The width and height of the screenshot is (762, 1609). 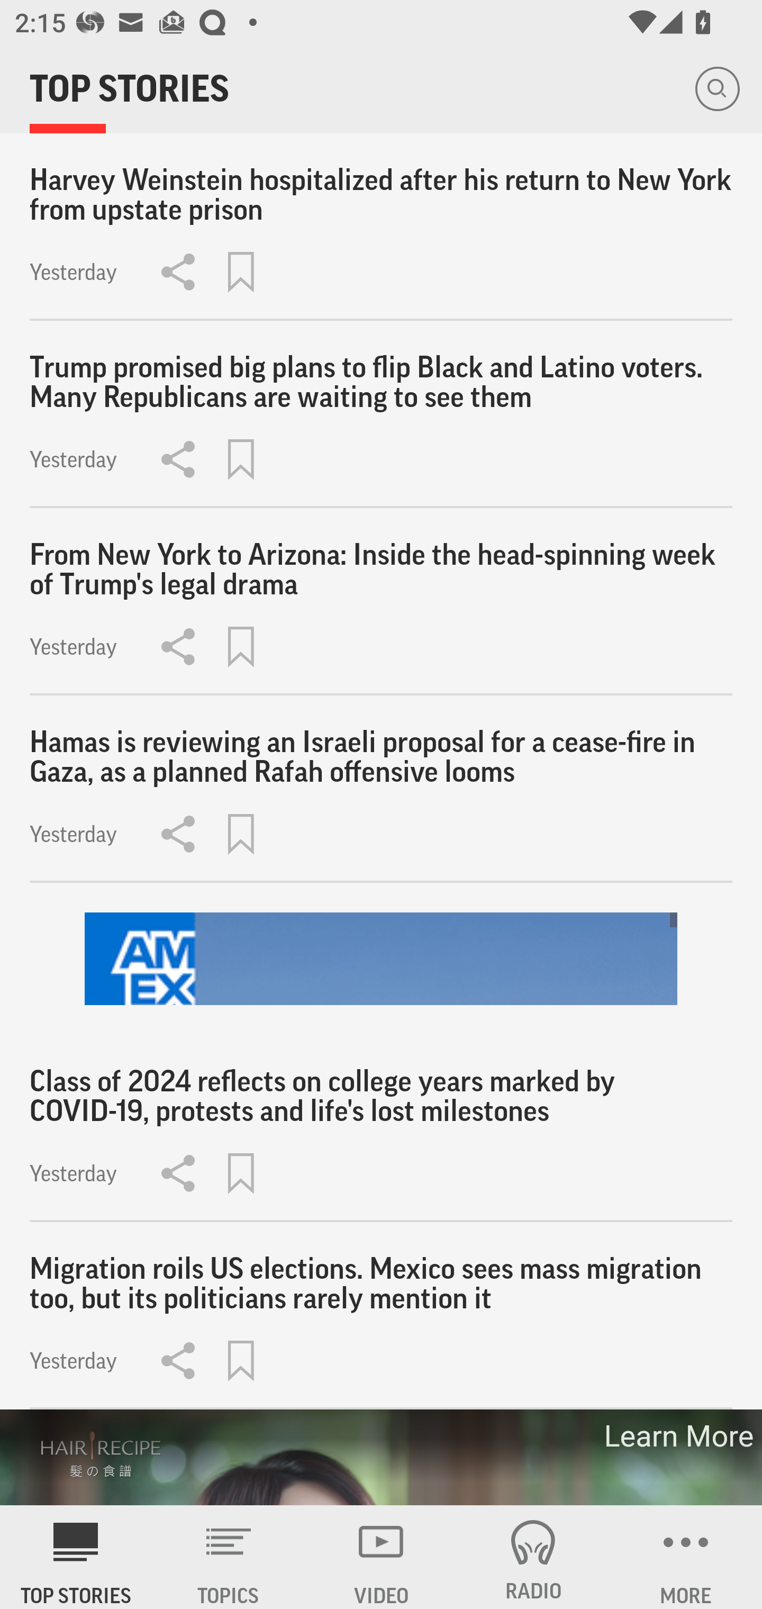 I want to click on RADIO, so click(x=533, y=1557).